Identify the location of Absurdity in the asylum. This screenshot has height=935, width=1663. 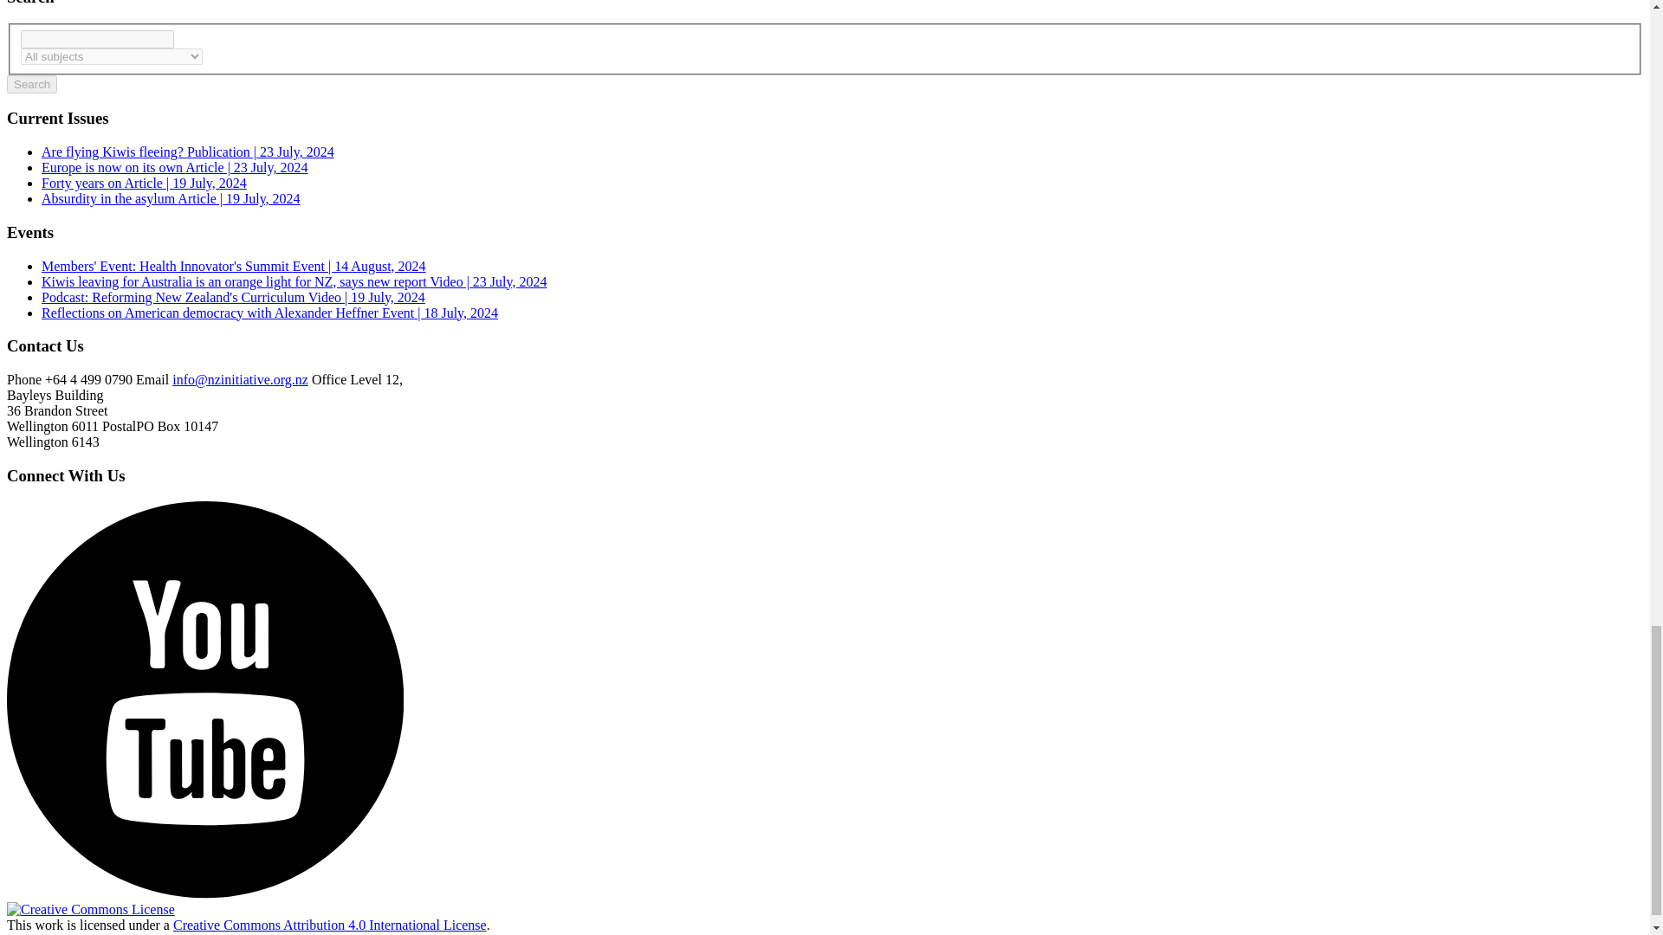
(171, 198).